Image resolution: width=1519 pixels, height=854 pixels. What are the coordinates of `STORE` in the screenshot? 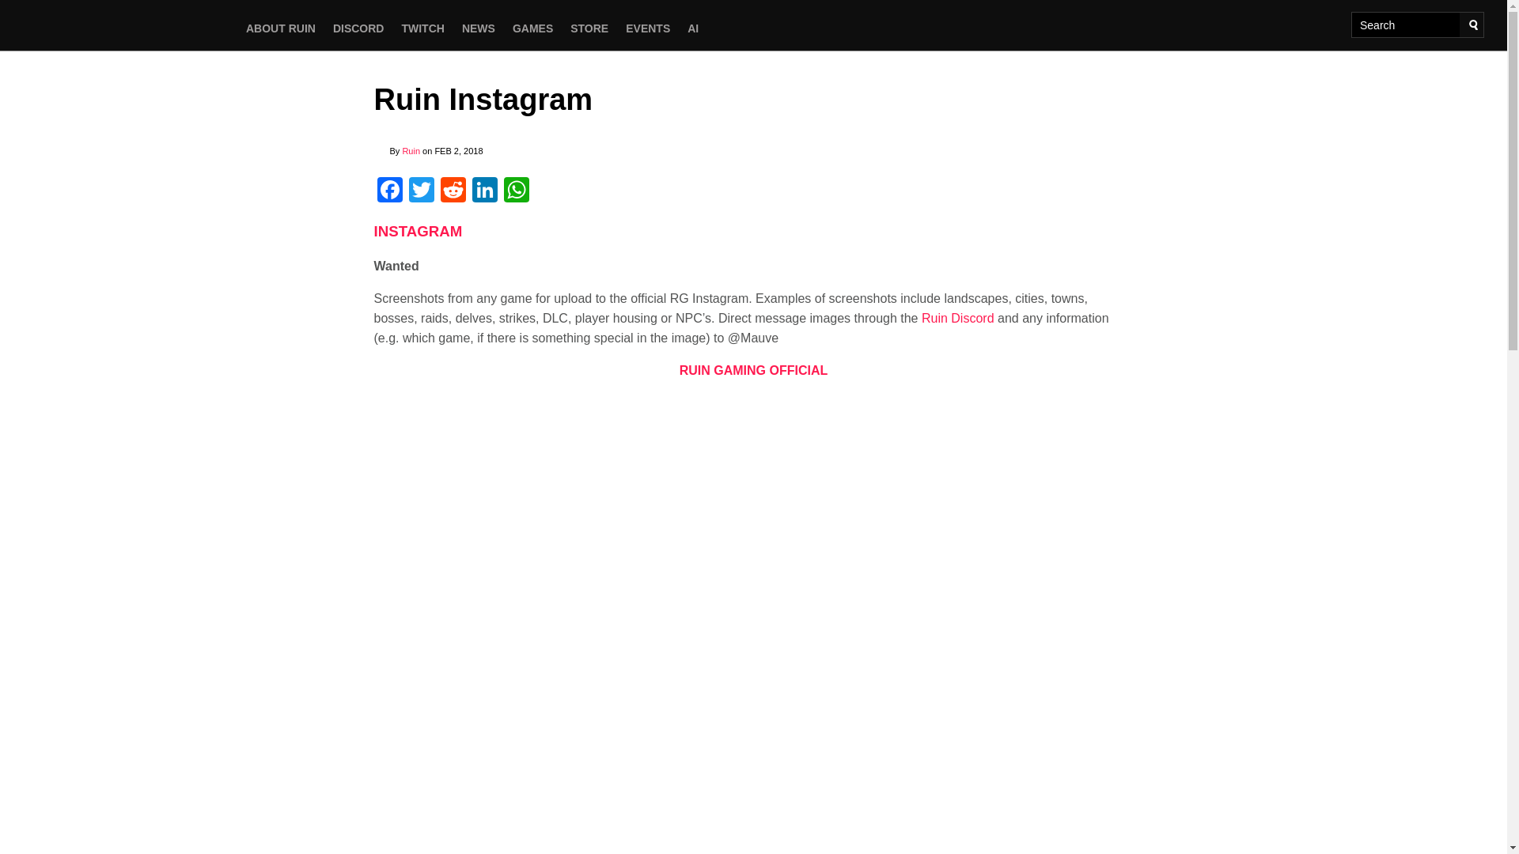 It's located at (589, 28).